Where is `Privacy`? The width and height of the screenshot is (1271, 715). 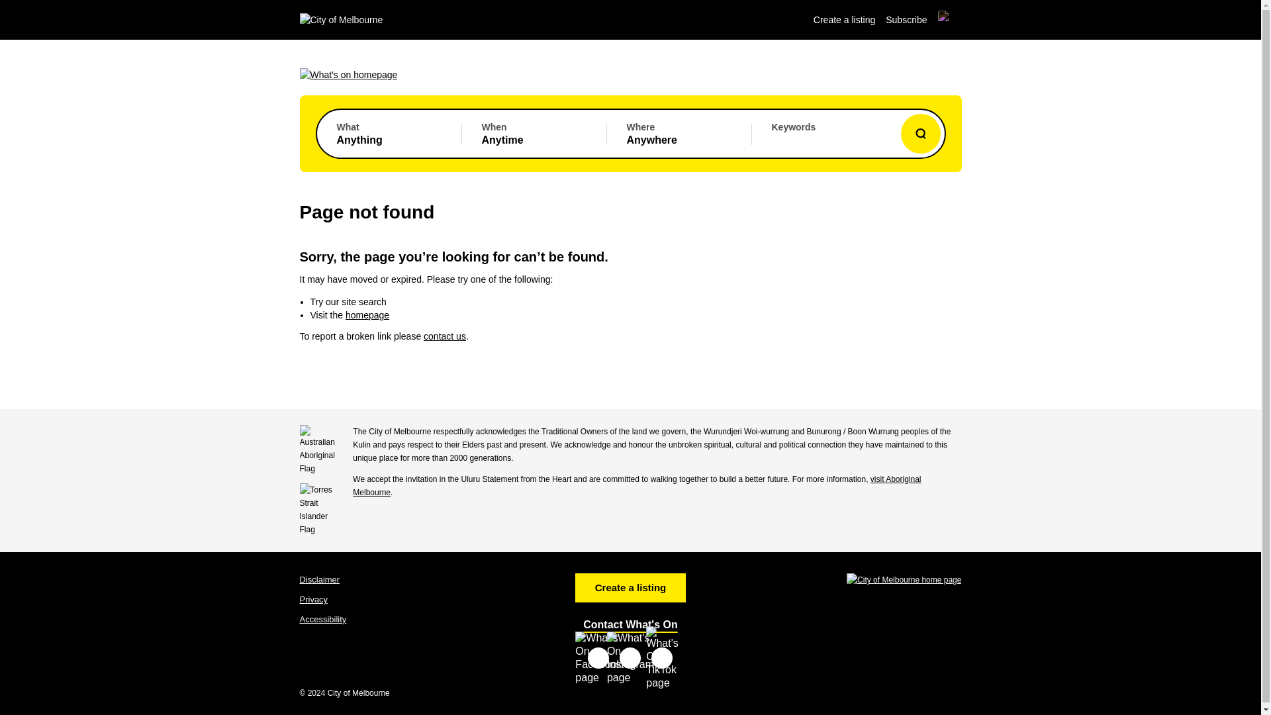
Privacy is located at coordinates (844, 19).